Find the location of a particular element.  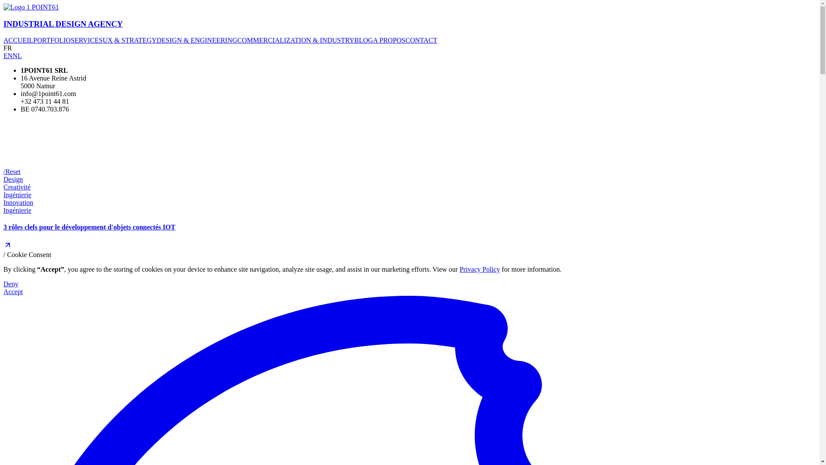

Privacy Policy is located at coordinates (480, 270).